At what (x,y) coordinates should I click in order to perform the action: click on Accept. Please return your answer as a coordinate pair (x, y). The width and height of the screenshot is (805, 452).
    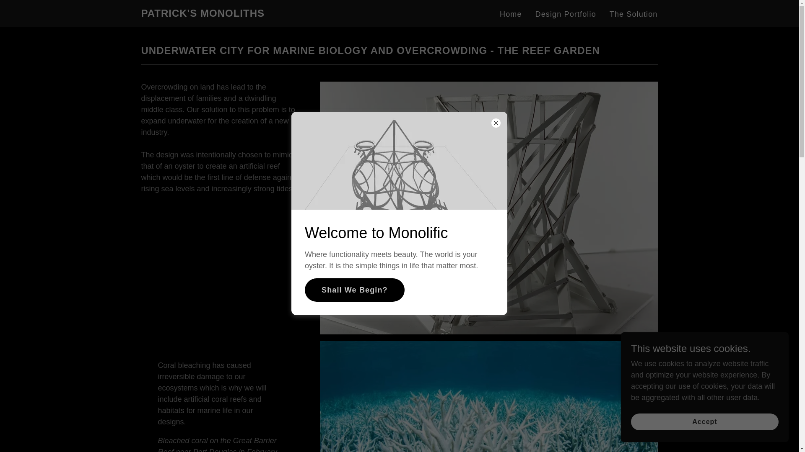
    Looking at the image, I should click on (704, 422).